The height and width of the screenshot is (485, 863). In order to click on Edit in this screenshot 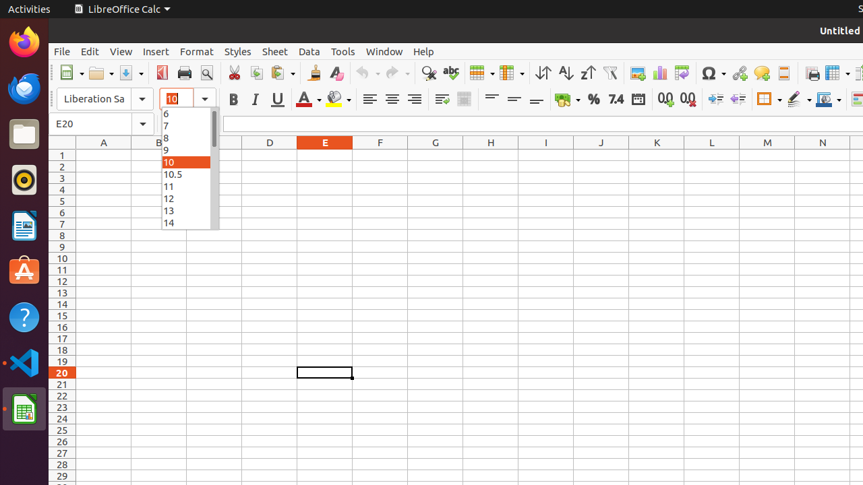, I will do `click(90, 51)`.